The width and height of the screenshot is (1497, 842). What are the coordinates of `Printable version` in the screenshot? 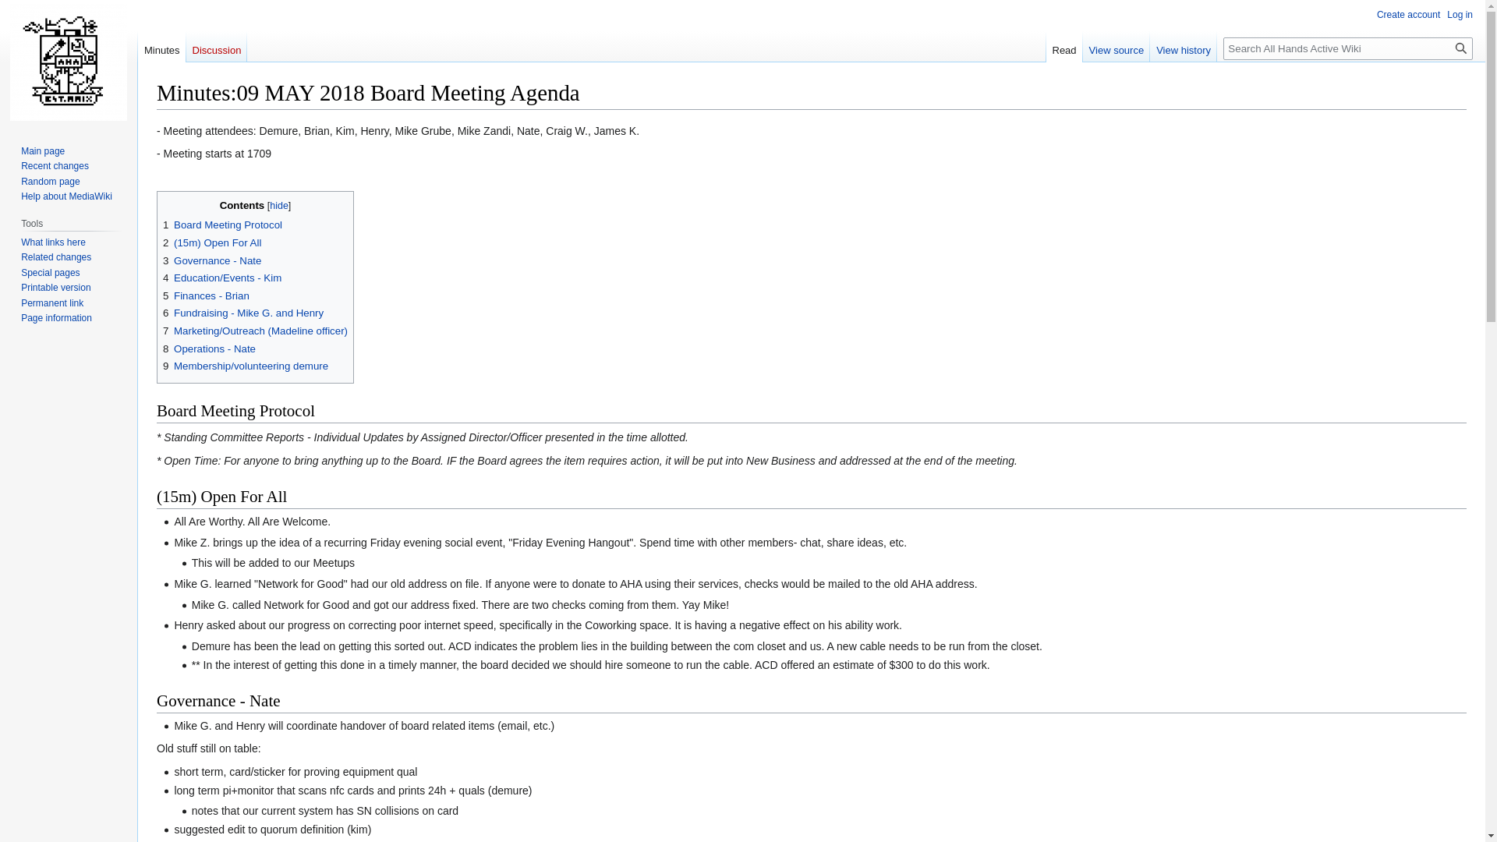 It's located at (55, 287).